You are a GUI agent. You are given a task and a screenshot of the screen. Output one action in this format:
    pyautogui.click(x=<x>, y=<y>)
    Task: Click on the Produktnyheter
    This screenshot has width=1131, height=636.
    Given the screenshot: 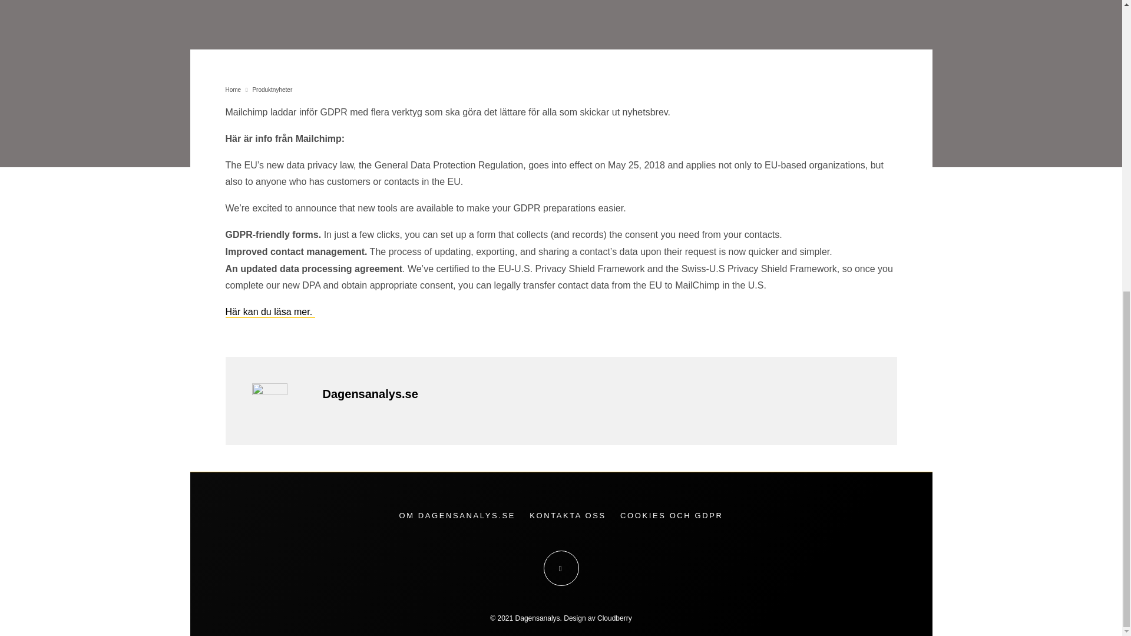 What is the action you would take?
    pyautogui.click(x=272, y=90)
    